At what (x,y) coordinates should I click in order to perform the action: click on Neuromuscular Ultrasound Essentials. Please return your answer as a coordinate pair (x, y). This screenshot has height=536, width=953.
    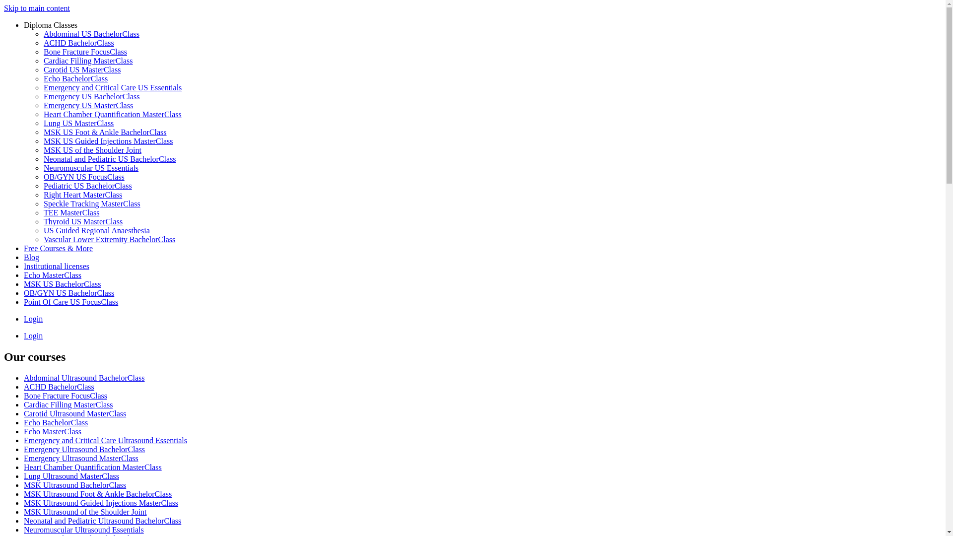
    Looking at the image, I should click on (84, 530).